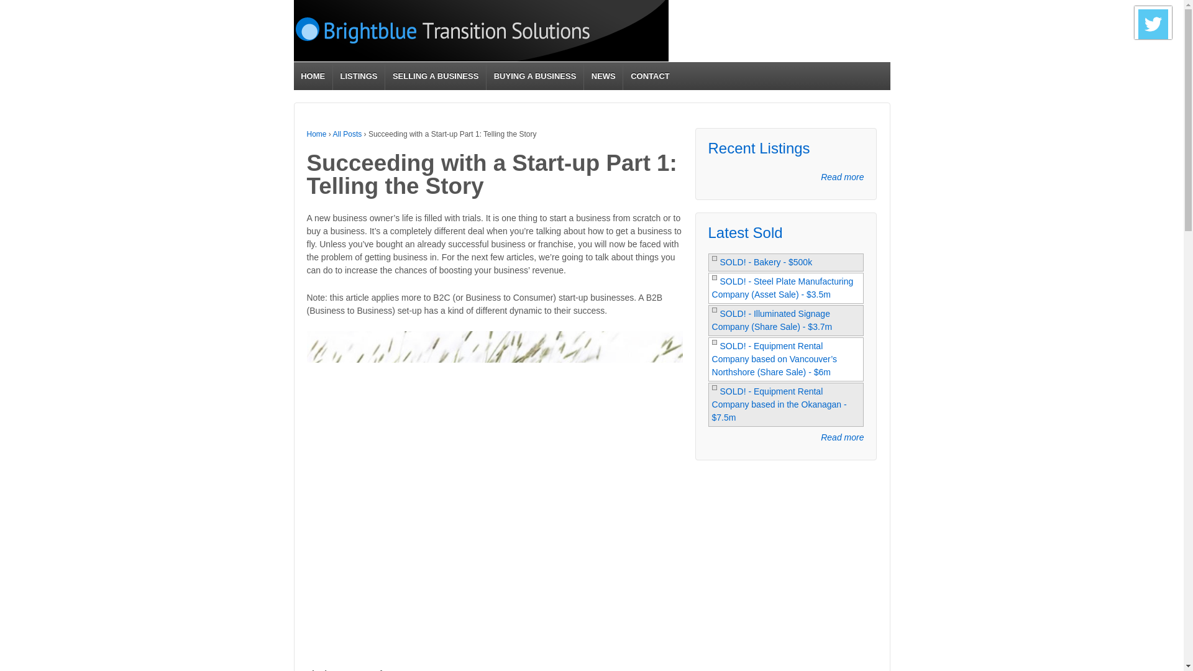 The image size is (1193, 671). What do you see at coordinates (649, 76) in the screenshot?
I see `CONTACT` at bounding box center [649, 76].